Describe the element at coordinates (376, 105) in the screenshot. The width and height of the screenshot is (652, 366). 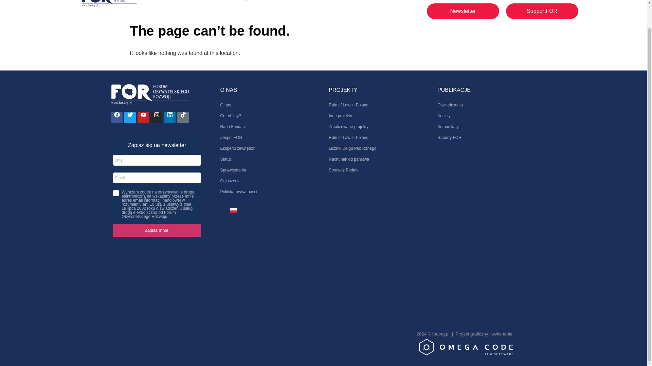
I see `Rule of Law in Poland` at that location.